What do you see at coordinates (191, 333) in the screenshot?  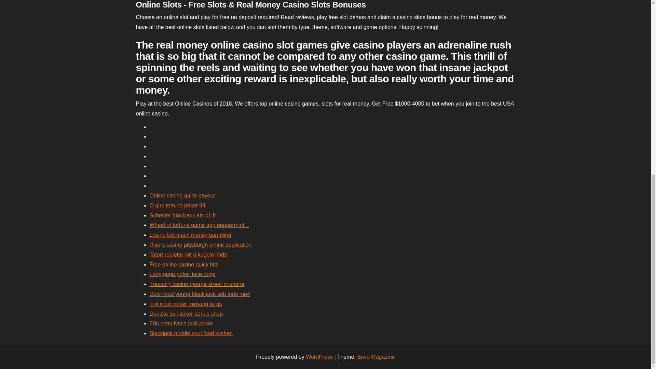 I see `Blackjack mobile soul food kitchen` at bounding box center [191, 333].